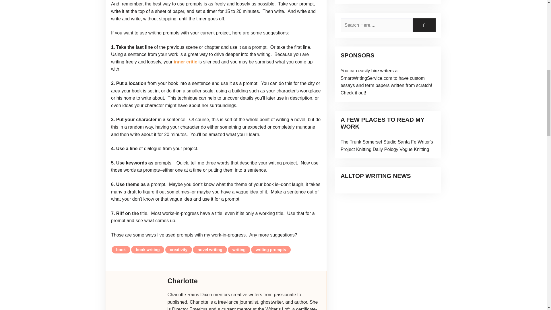  I want to click on book, so click(121, 250).